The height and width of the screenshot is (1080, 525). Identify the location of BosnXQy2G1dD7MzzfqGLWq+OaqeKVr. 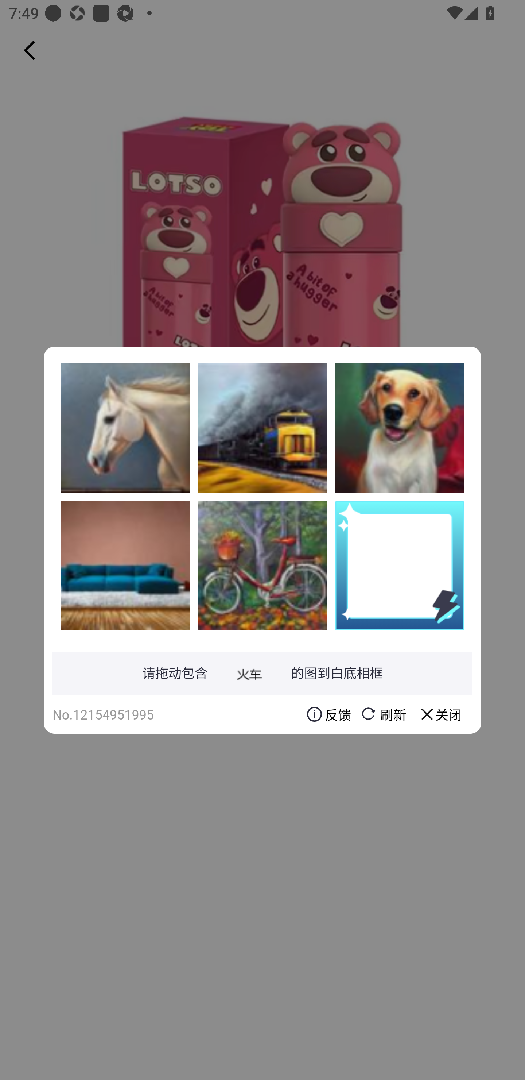
(262, 565).